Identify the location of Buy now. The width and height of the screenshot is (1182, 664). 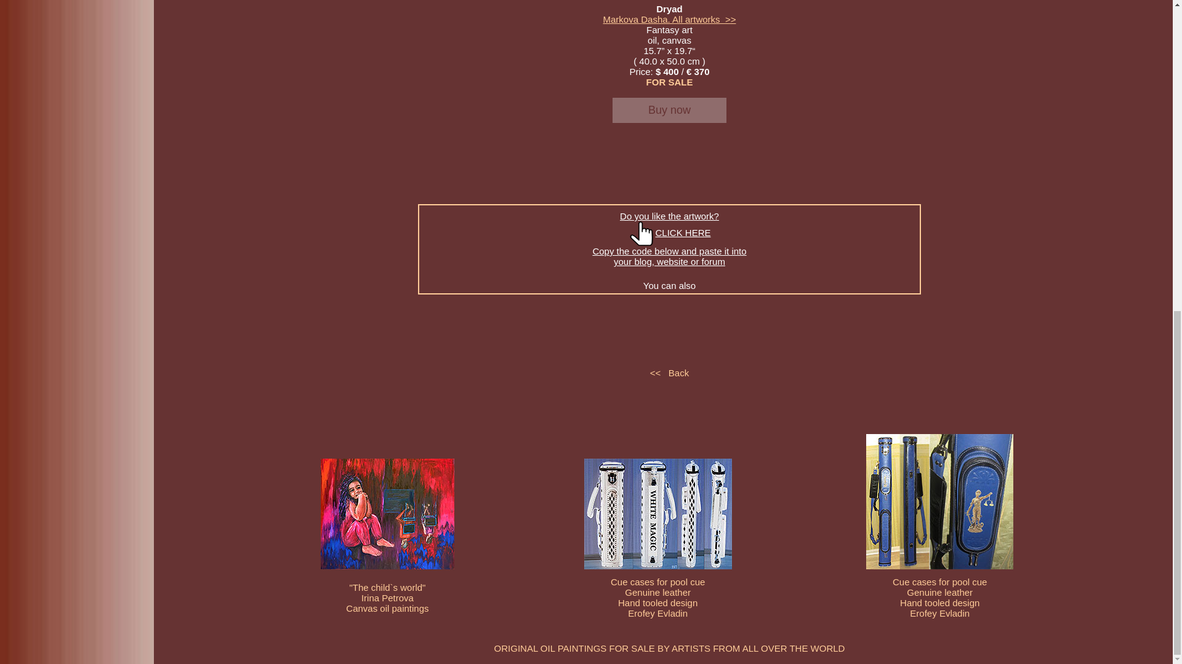
(669, 109).